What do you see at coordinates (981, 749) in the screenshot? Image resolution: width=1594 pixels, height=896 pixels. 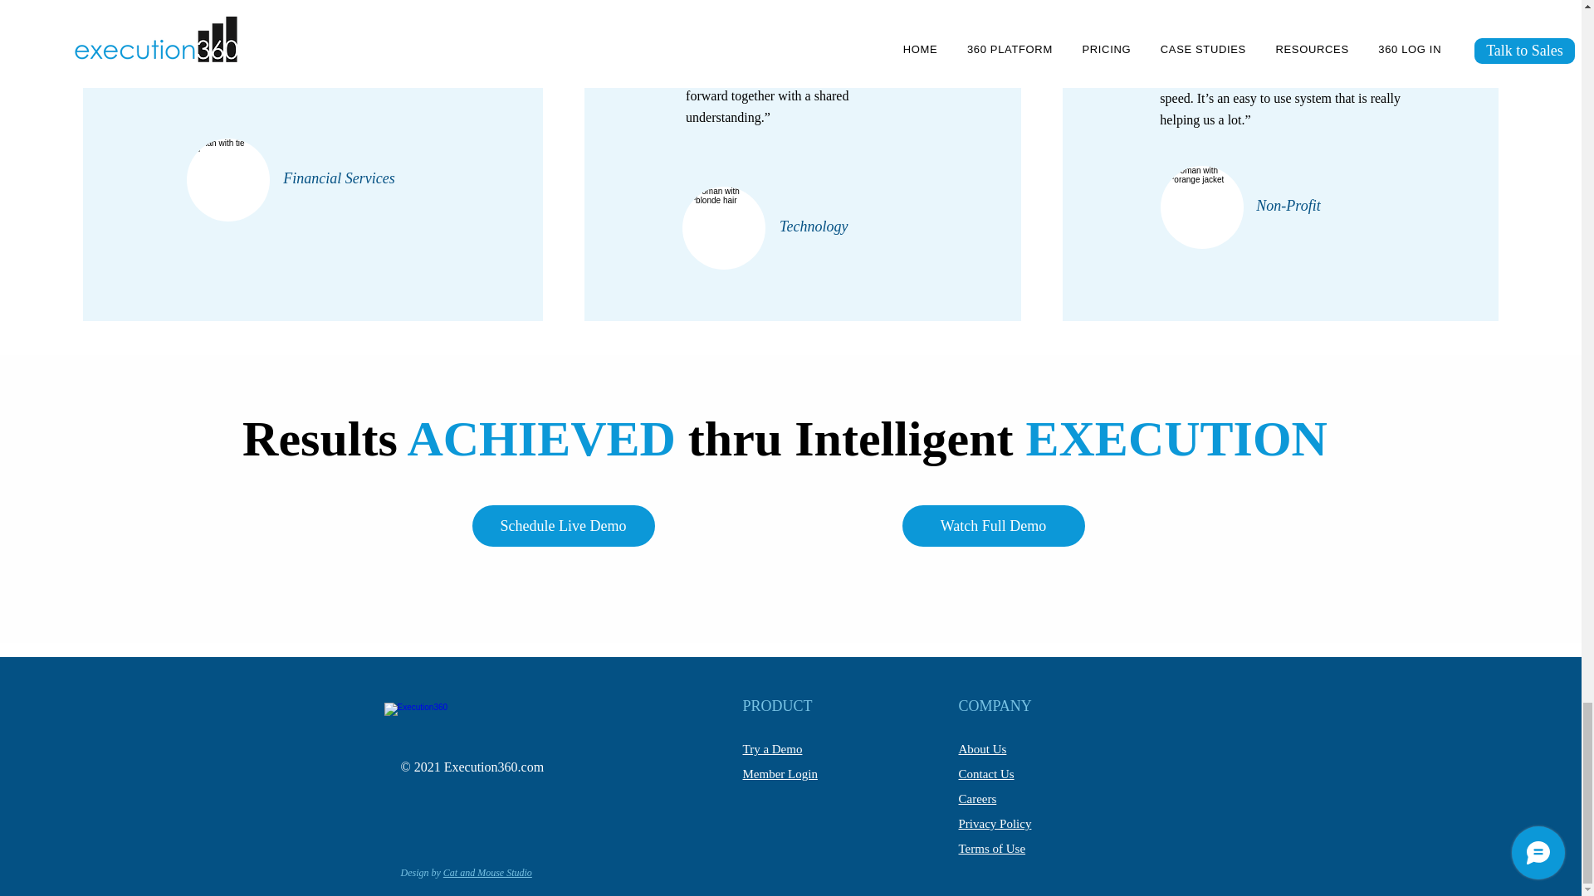 I see `About Us` at bounding box center [981, 749].